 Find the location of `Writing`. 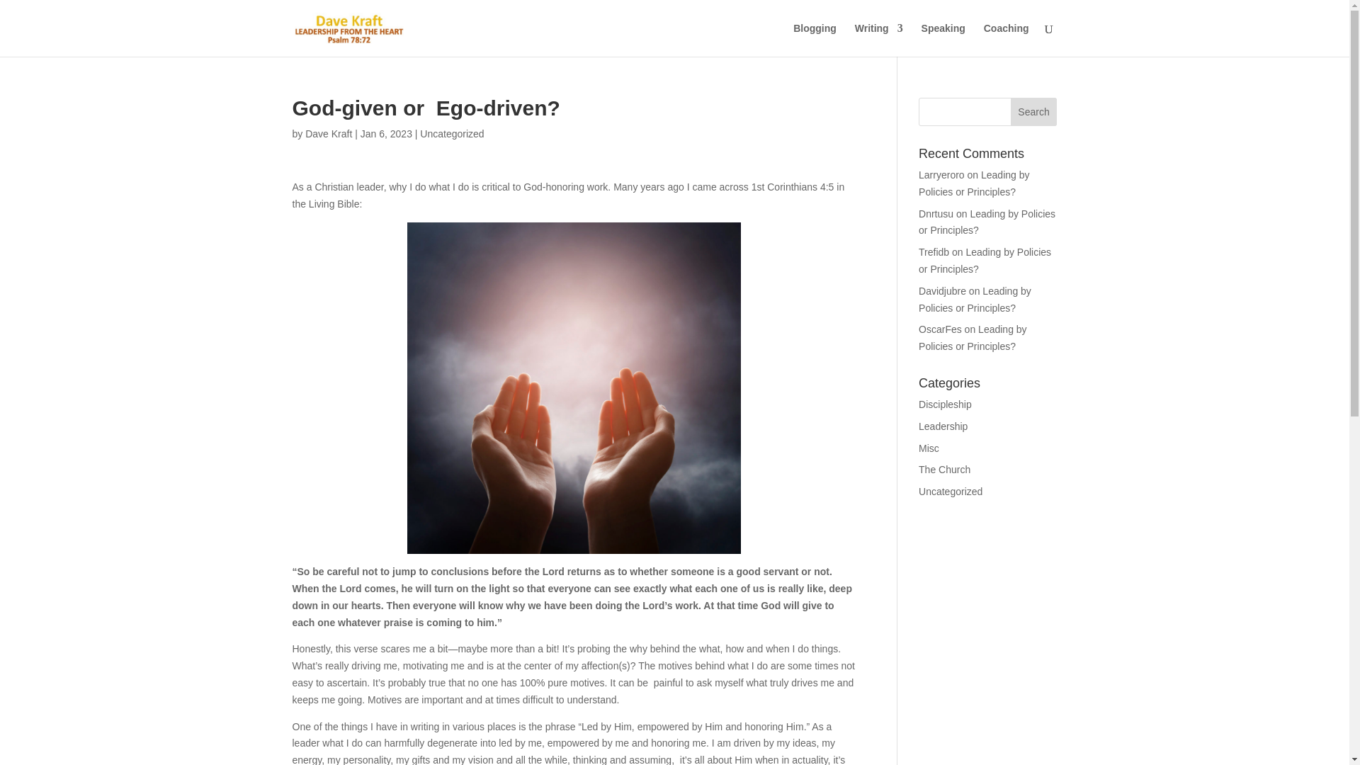

Writing is located at coordinates (878, 40).